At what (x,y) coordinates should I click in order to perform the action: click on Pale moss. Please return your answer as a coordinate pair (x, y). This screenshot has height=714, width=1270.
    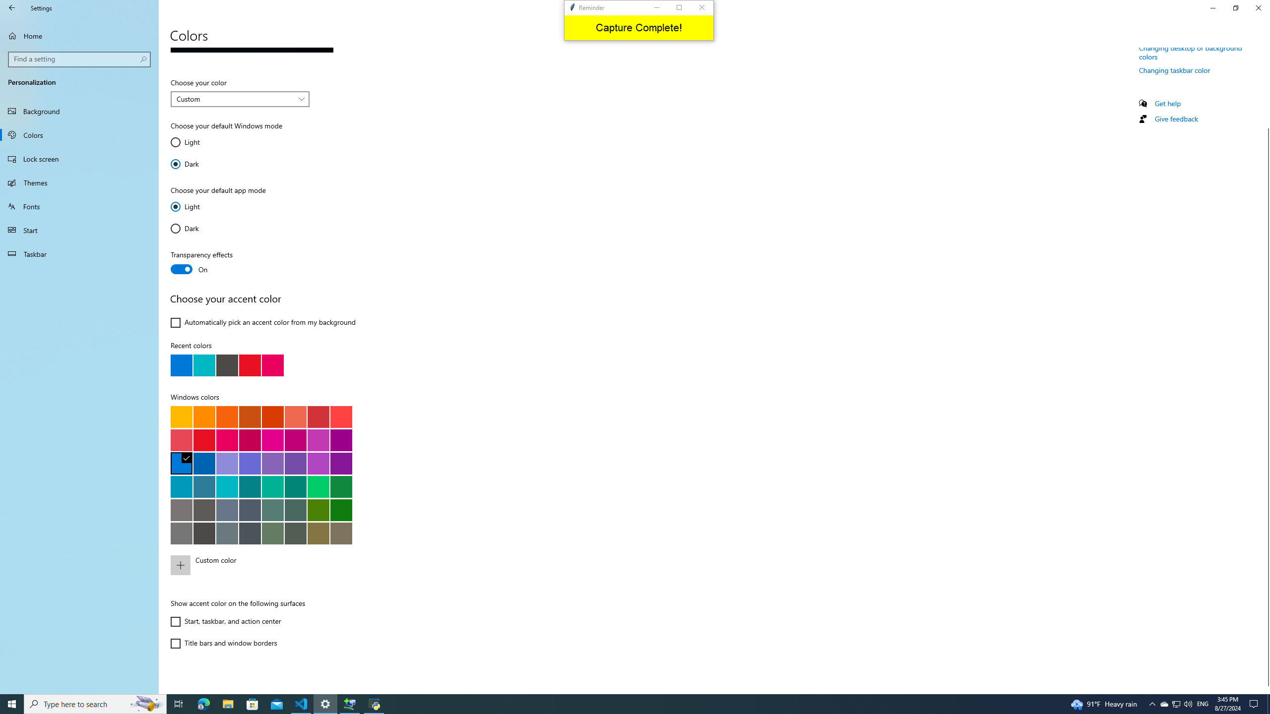
    Looking at the image, I should click on (272, 510).